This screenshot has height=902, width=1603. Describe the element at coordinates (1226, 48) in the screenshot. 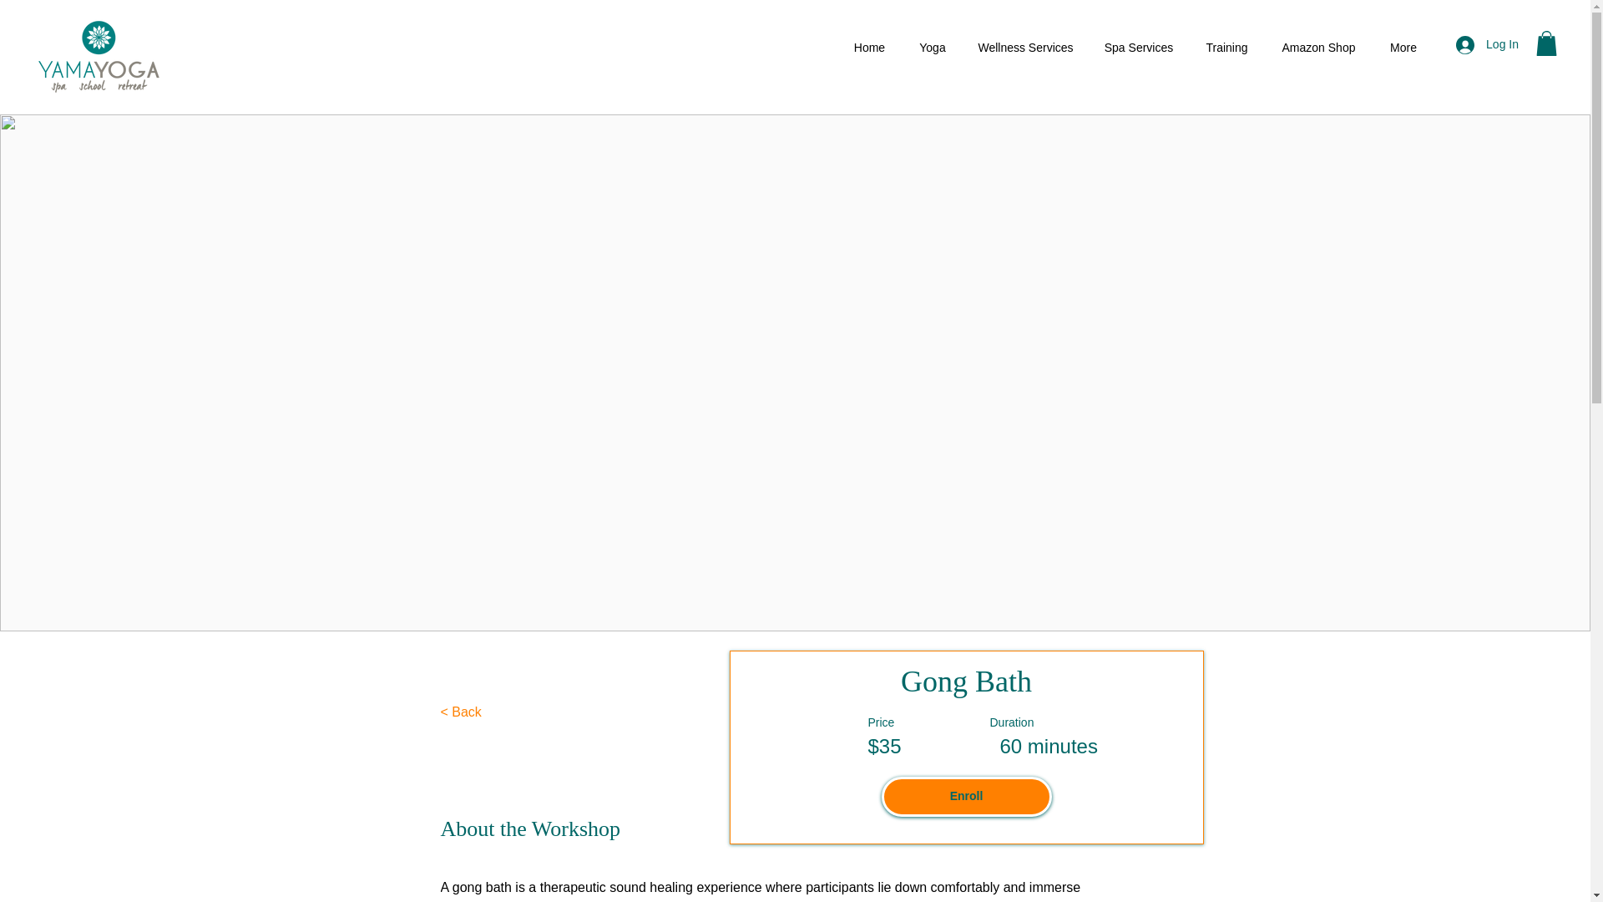

I see `Training` at that location.